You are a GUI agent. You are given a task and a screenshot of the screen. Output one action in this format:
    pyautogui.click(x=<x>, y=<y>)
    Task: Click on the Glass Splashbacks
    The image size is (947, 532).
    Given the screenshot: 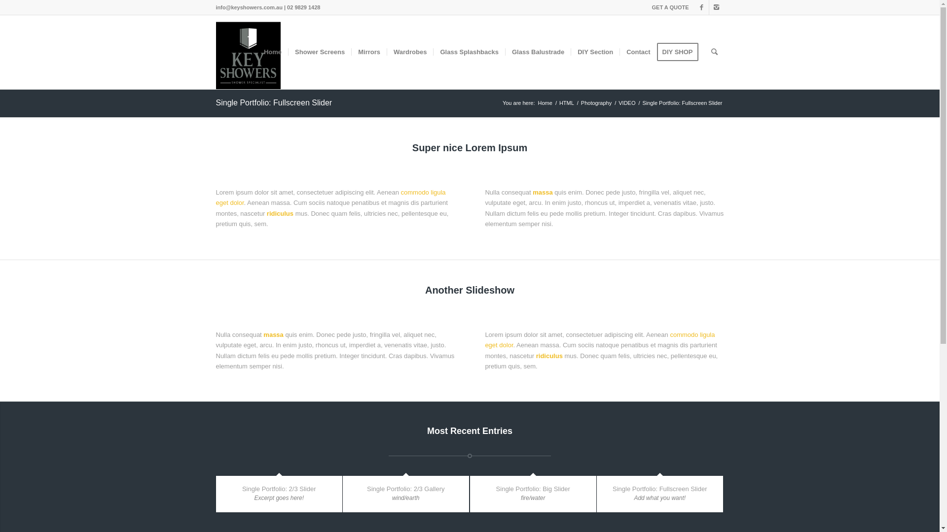 What is the action you would take?
    pyautogui.click(x=469, y=52)
    